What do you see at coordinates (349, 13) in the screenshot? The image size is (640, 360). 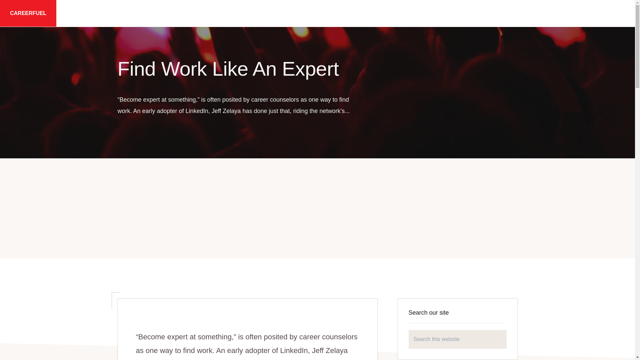 I see `Campus CareerFuel` at bounding box center [349, 13].